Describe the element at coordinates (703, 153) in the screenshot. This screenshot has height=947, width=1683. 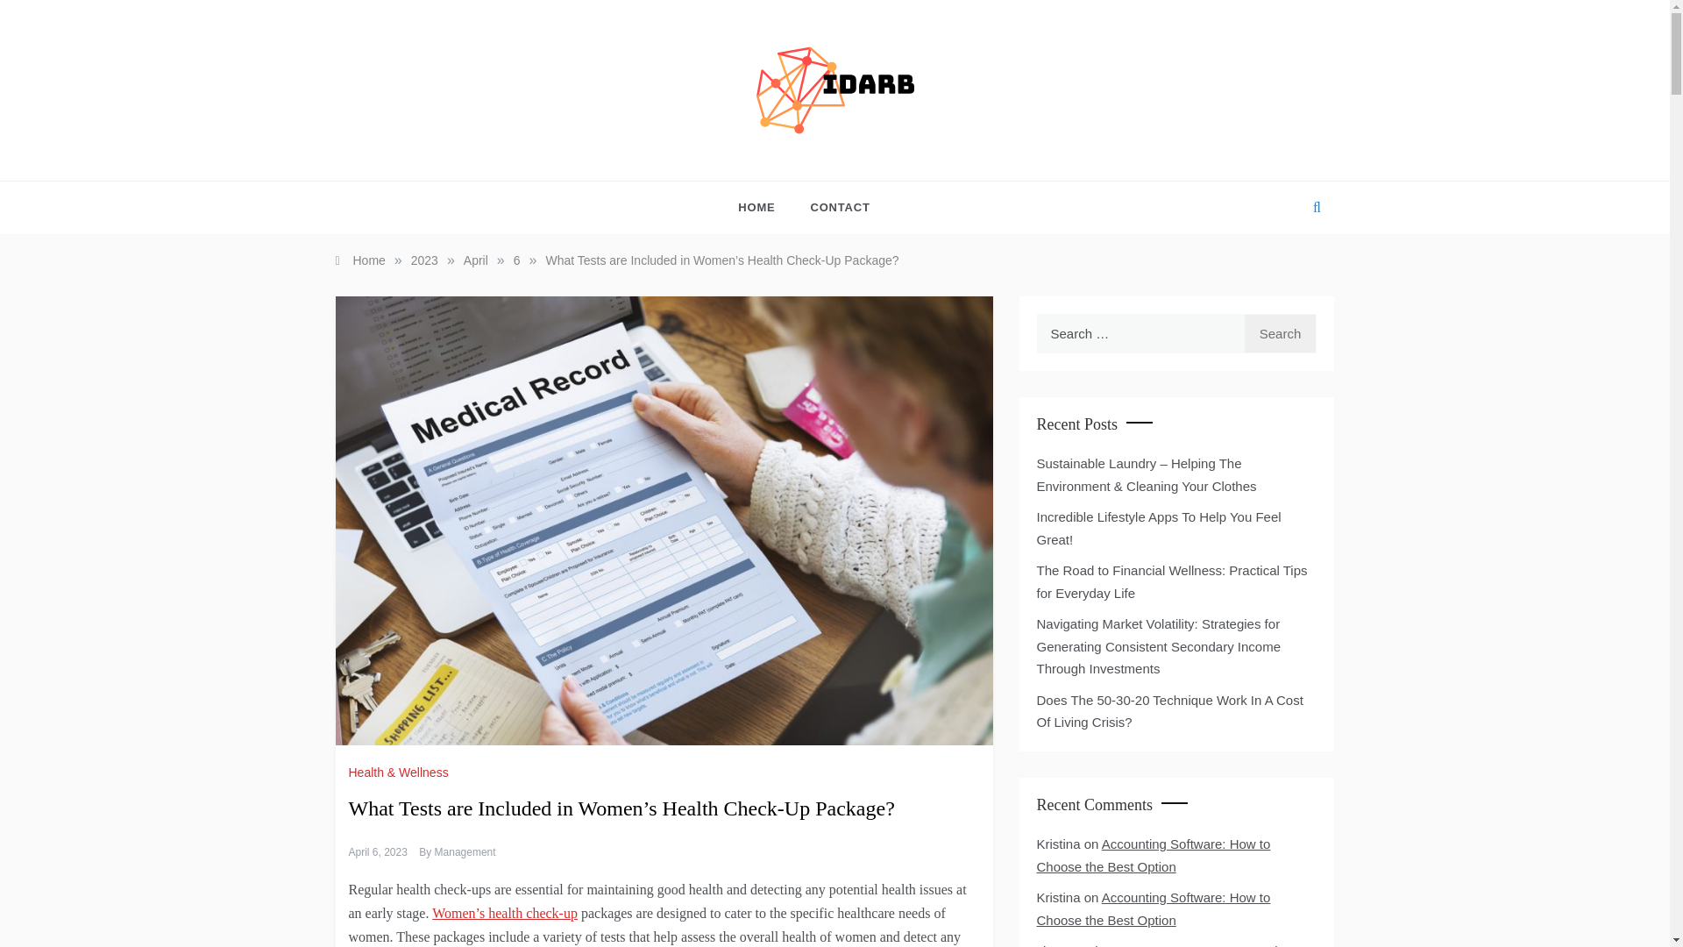
I see `IDARB` at that location.